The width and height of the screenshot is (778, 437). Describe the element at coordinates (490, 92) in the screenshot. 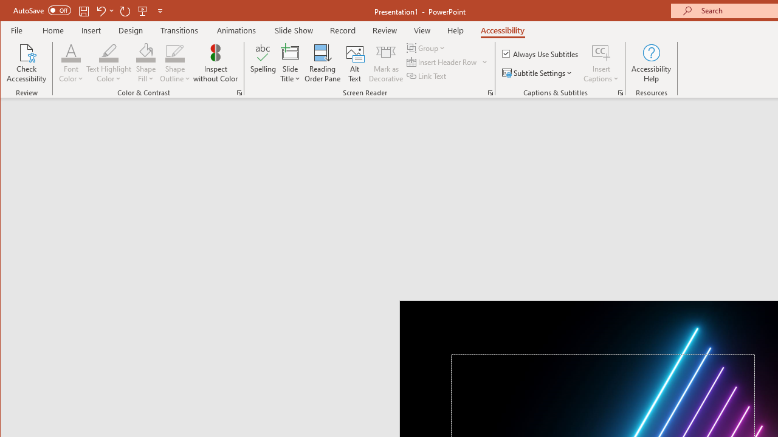

I see `Screen Reader` at that location.